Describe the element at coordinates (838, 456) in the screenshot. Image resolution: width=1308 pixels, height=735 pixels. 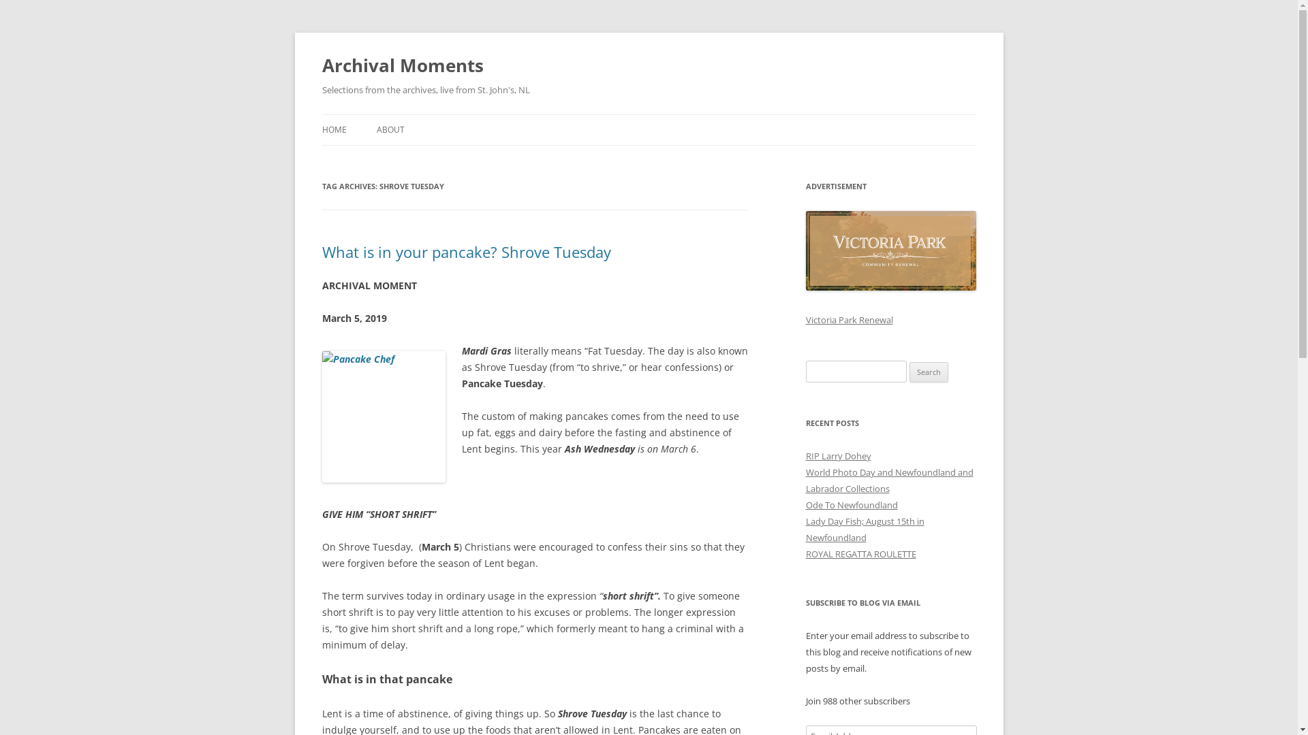
I see `RIP Larry Dohey` at that location.